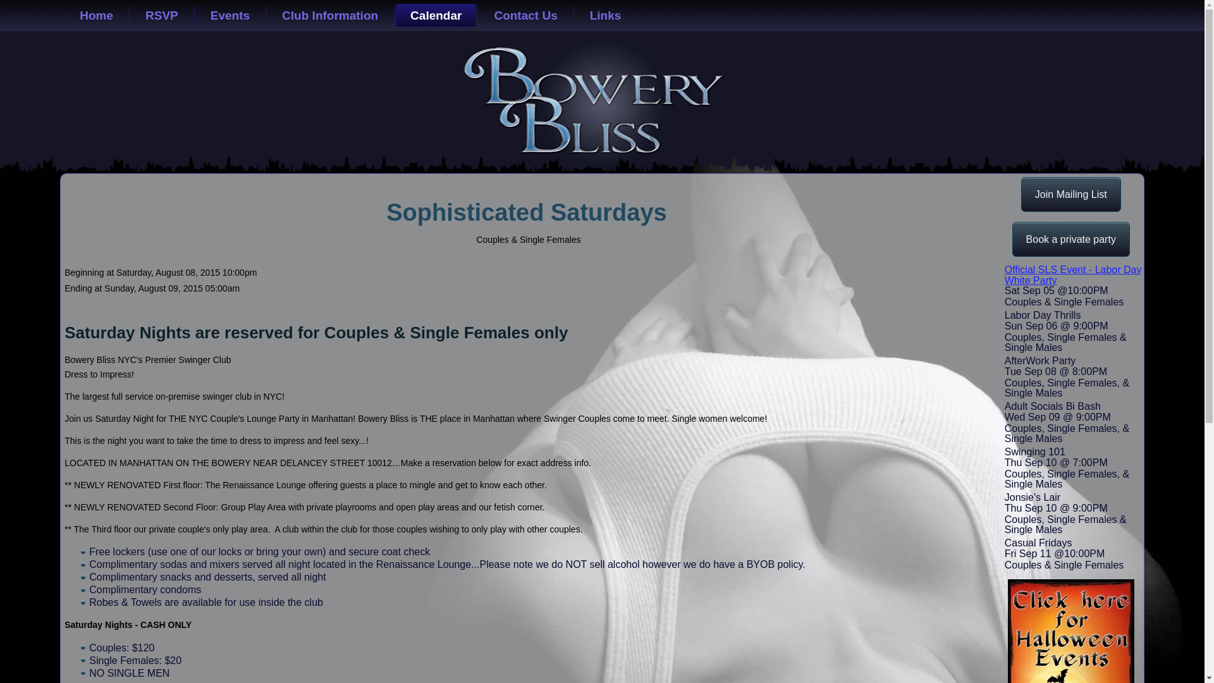 The height and width of the screenshot is (683, 1214). I want to click on Club Information, so click(329, 15).